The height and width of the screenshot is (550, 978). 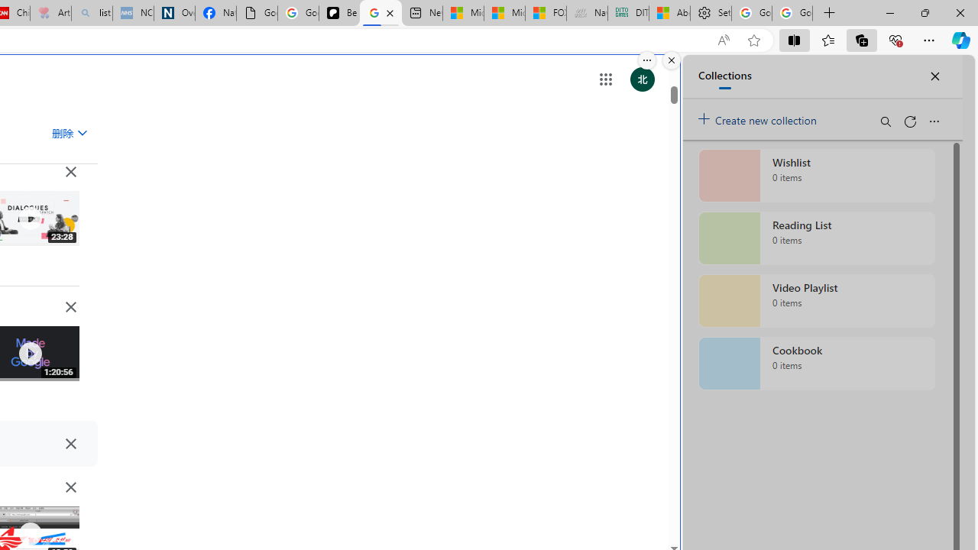 What do you see at coordinates (29, 534) in the screenshot?
I see `Class: IVR0f NMm5M` at bounding box center [29, 534].